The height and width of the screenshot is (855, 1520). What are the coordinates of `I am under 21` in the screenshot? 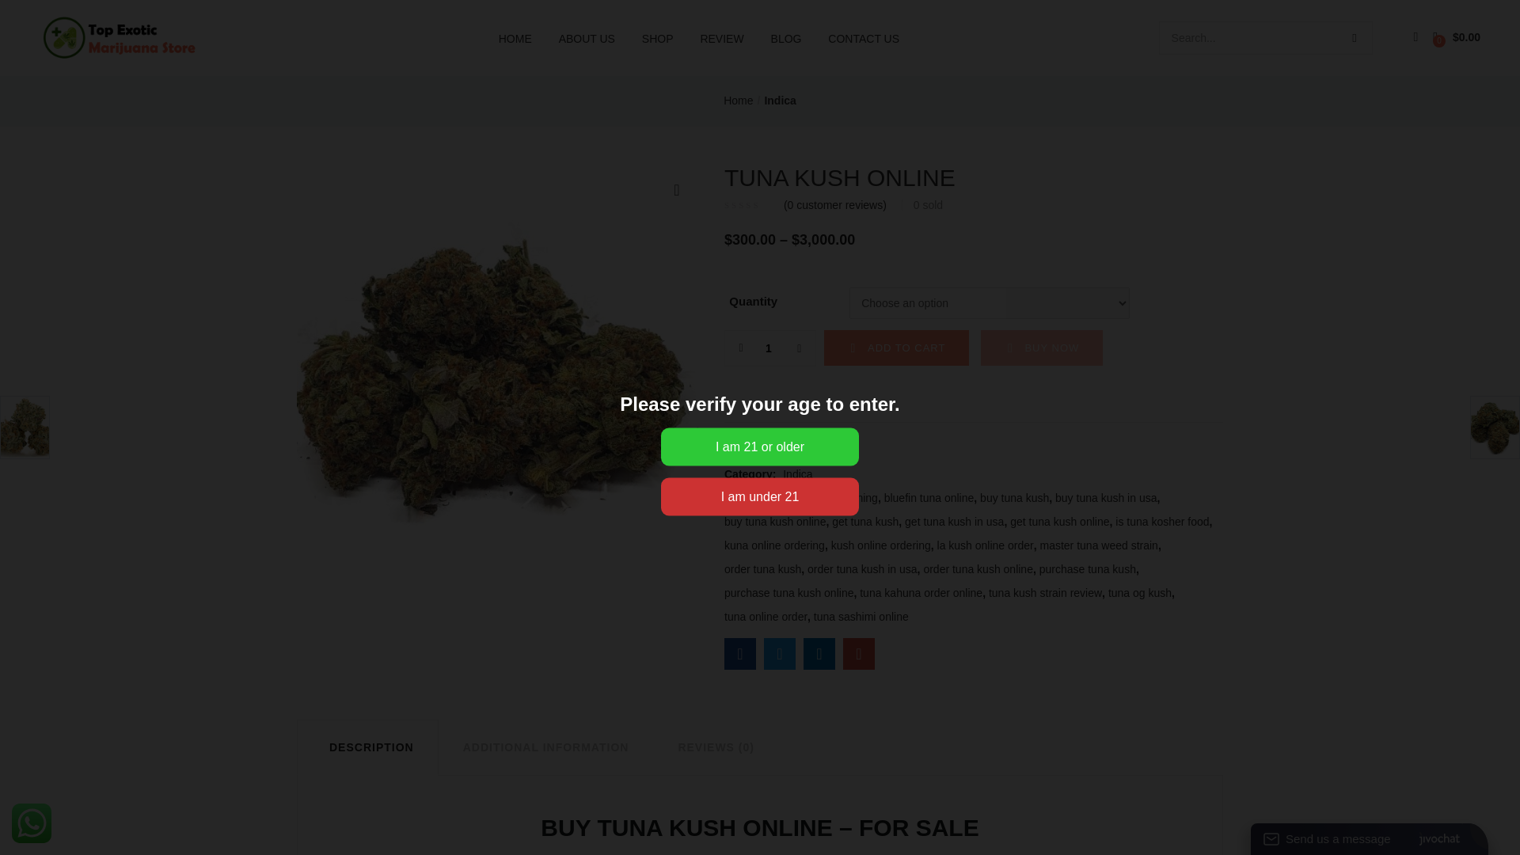 It's located at (760, 497).